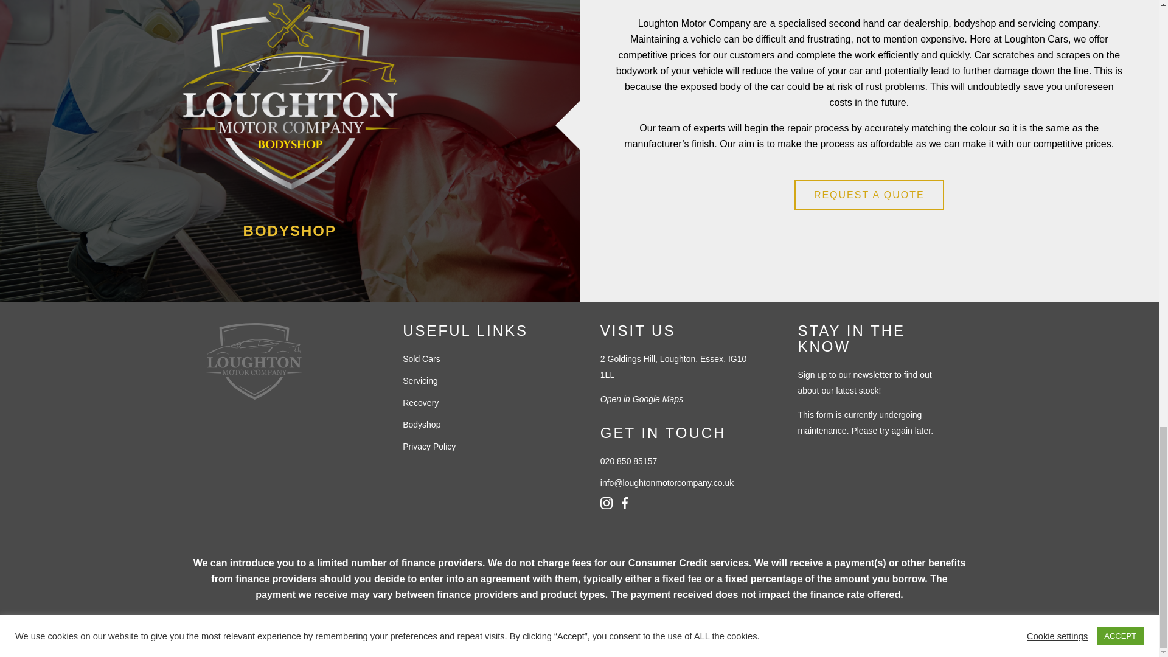 Image resolution: width=1168 pixels, height=657 pixels. I want to click on Recovery, so click(481, 403).